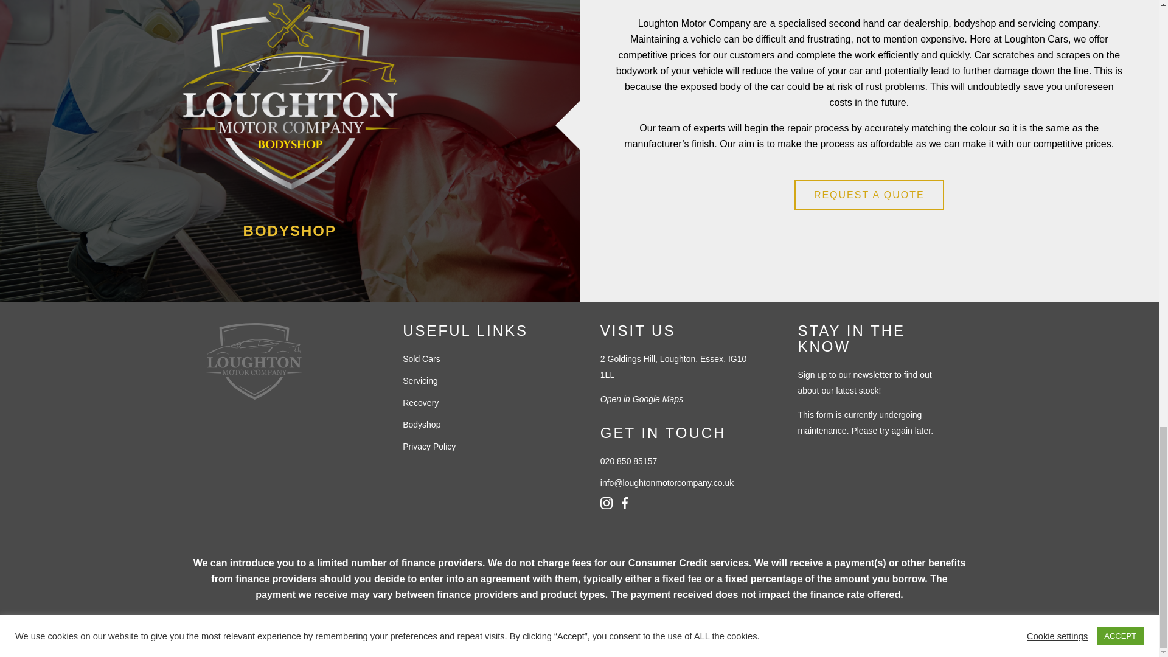 Image resolution: width=1168 pixels, height=657 pixels. I want to click on Recovery, so click(481, 403).